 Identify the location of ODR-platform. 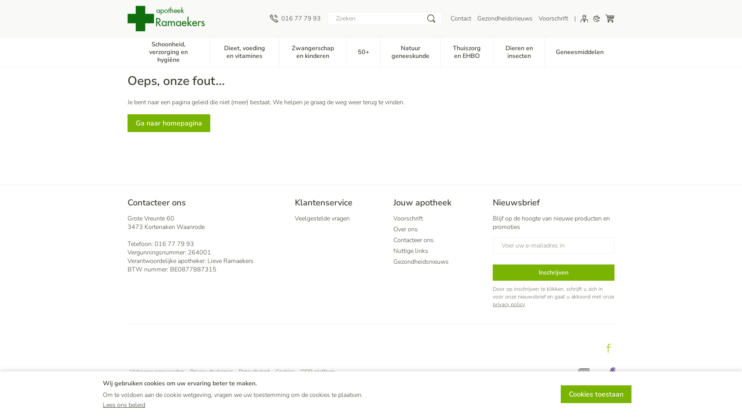
(318, 372).